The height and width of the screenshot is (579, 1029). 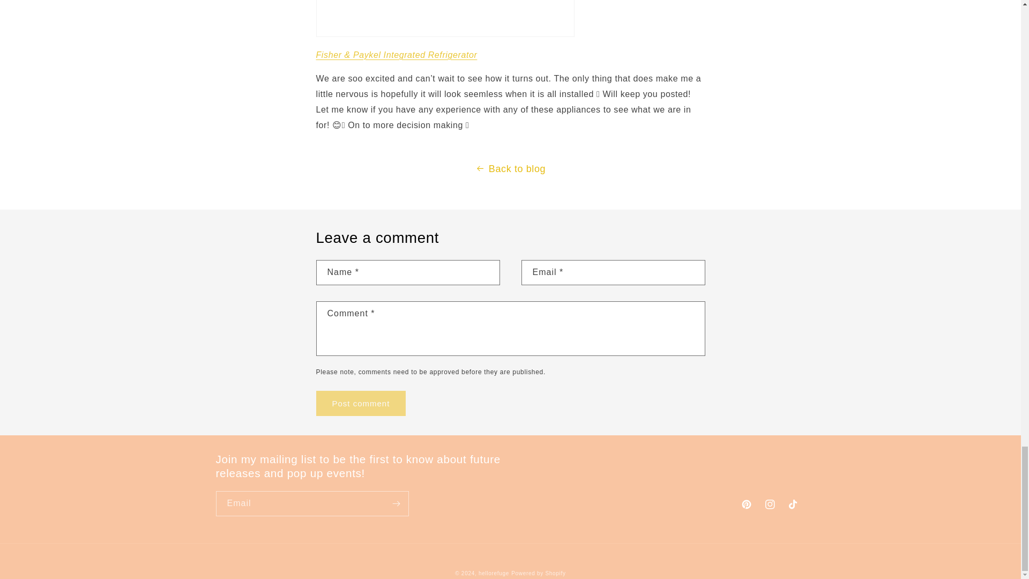 What do you see at coordinates (746, 504) in the screenshot?
I see `Pinterest` at bounding box center [746, 504].